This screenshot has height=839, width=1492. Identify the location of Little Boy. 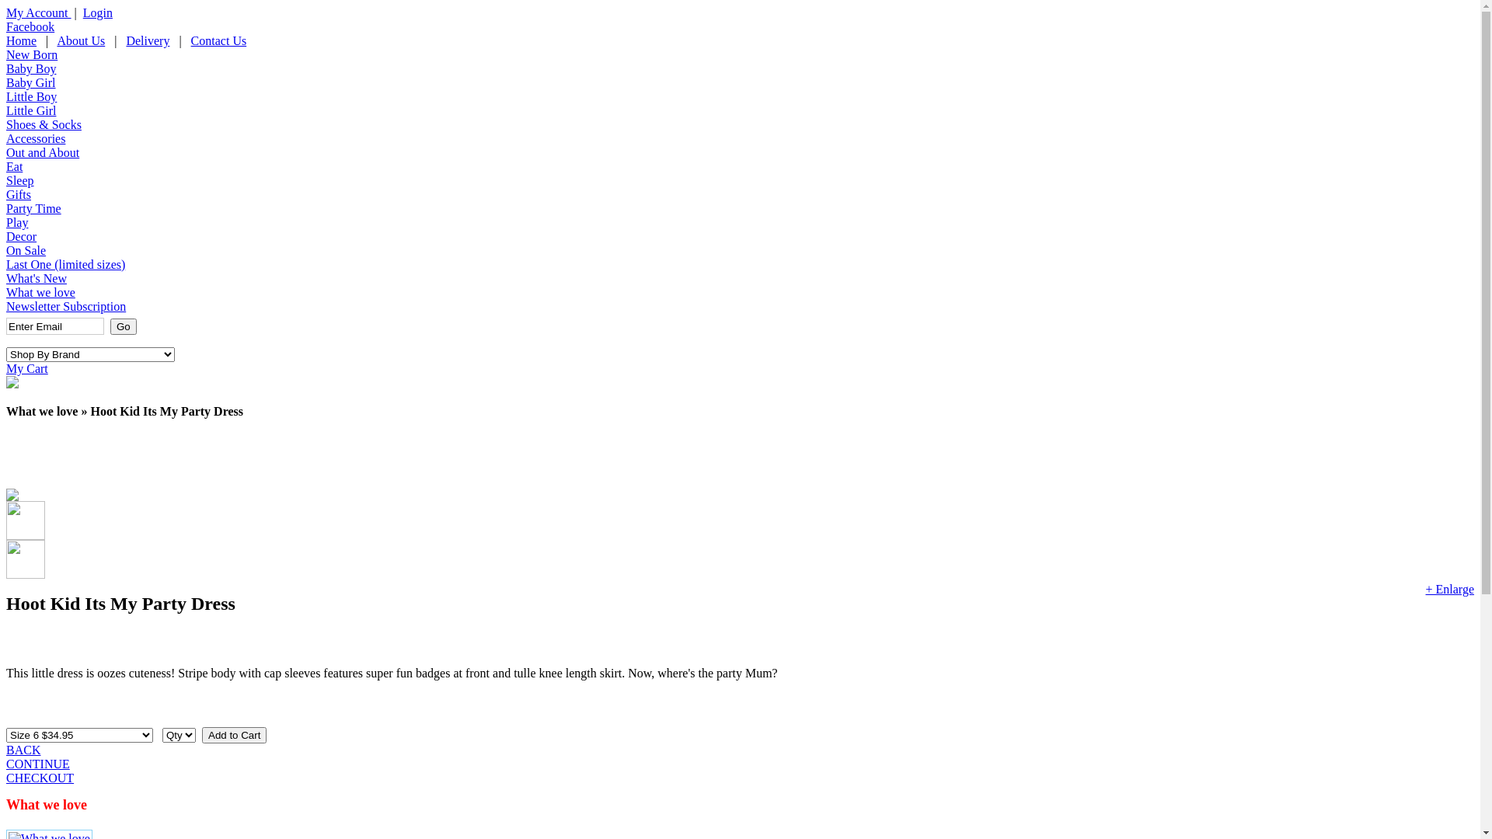
(31, 96).